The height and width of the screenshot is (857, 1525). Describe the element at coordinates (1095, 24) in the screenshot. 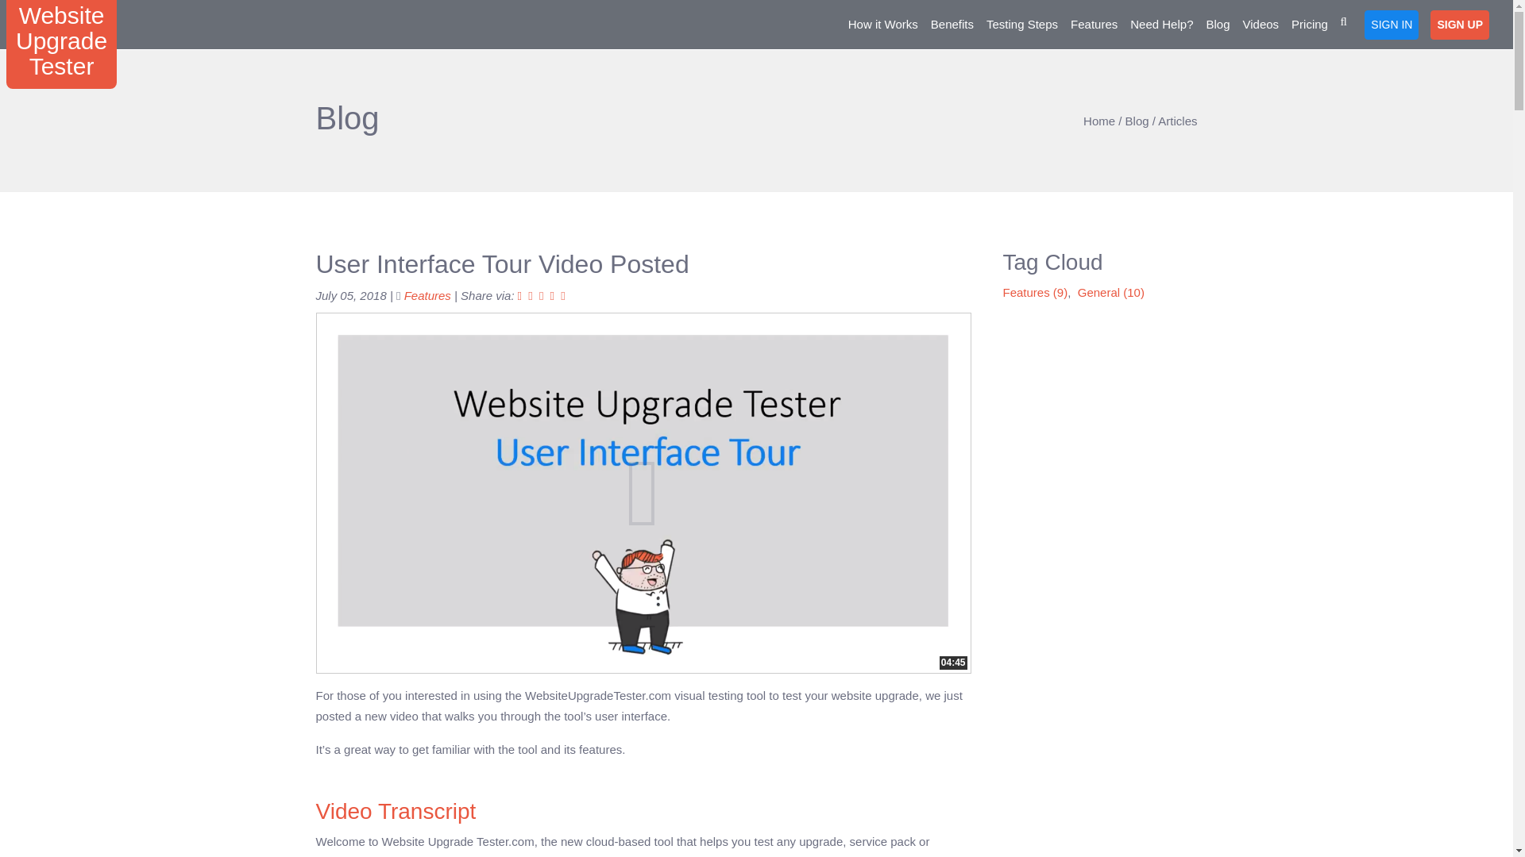

I see `SIGN UP` at that location.